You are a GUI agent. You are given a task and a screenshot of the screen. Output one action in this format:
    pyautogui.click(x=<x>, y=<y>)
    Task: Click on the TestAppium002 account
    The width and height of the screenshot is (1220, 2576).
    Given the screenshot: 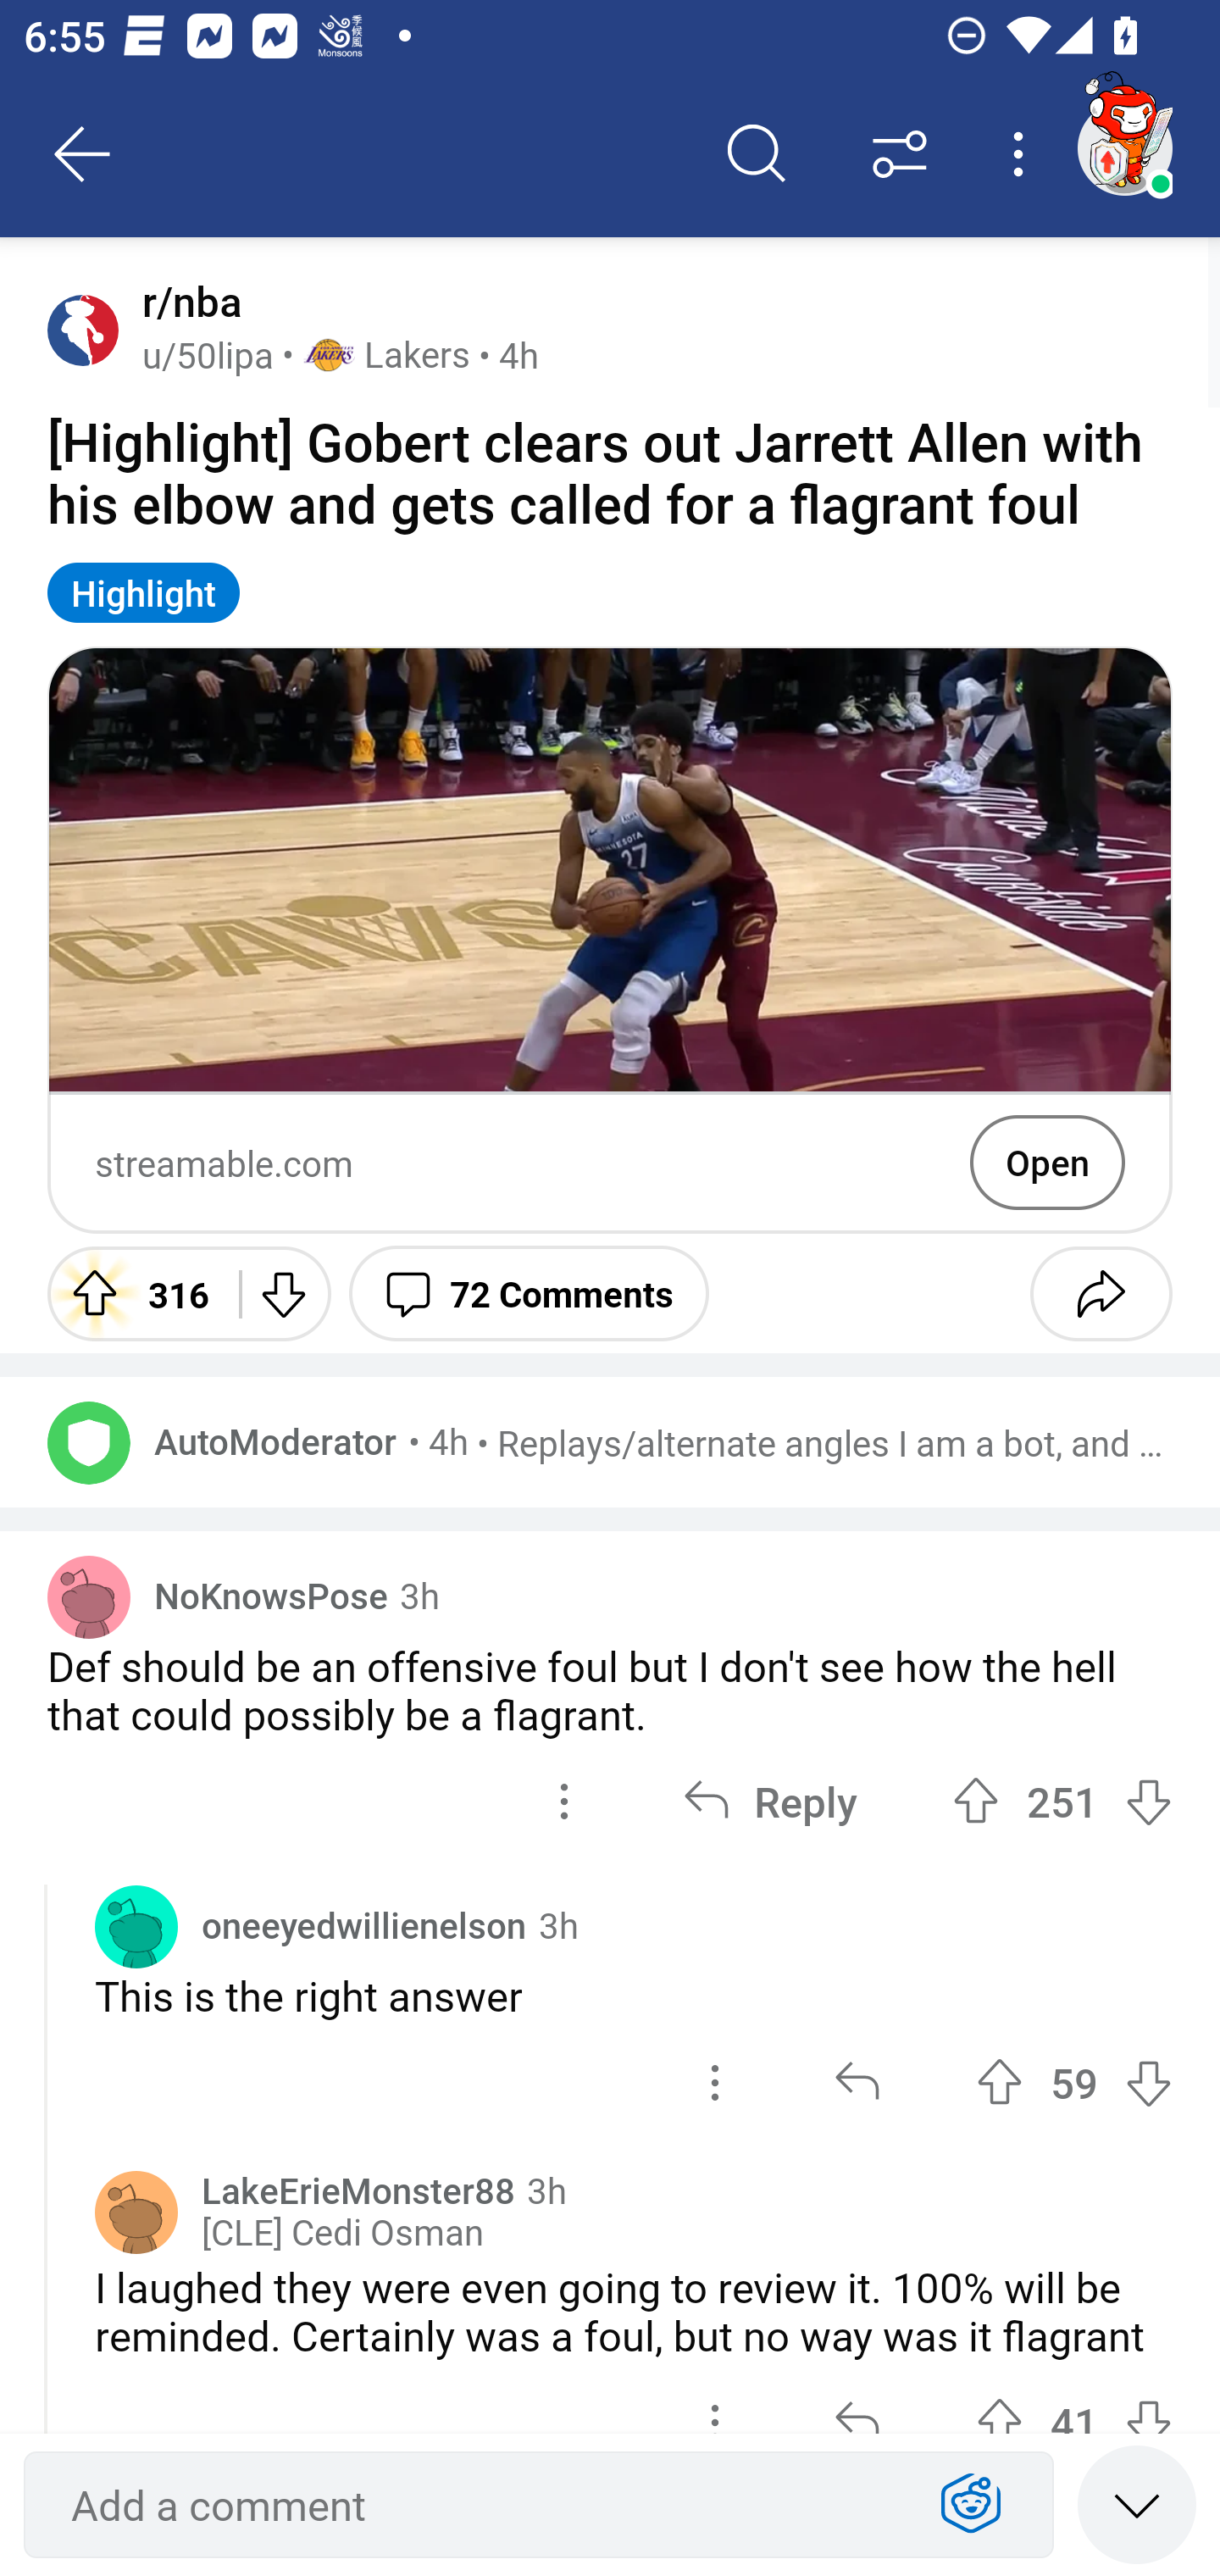 What is the action you would take?
    pyautogui.click(x=1124, y=147)
    